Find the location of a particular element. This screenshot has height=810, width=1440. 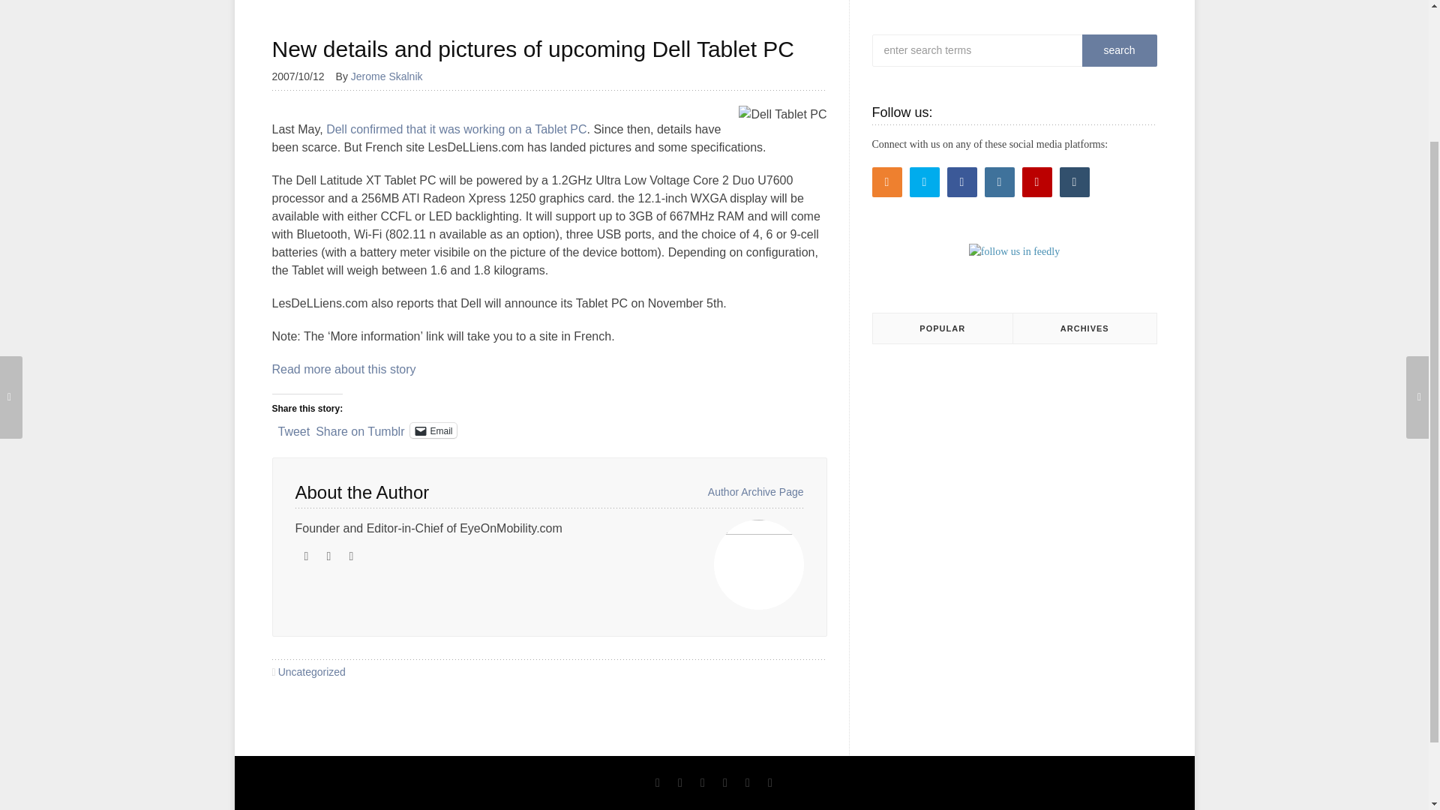

Jerome Skalnik's Website is located at coordinates (306, 556).